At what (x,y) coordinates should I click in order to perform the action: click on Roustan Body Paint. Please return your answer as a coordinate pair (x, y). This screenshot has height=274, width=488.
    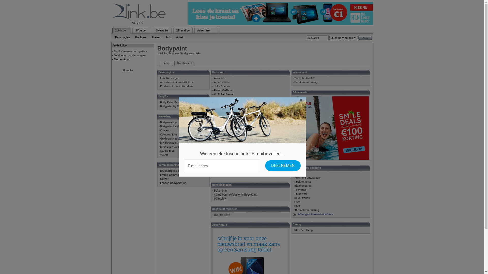
    Looking at the image, I should click on (226, 134).